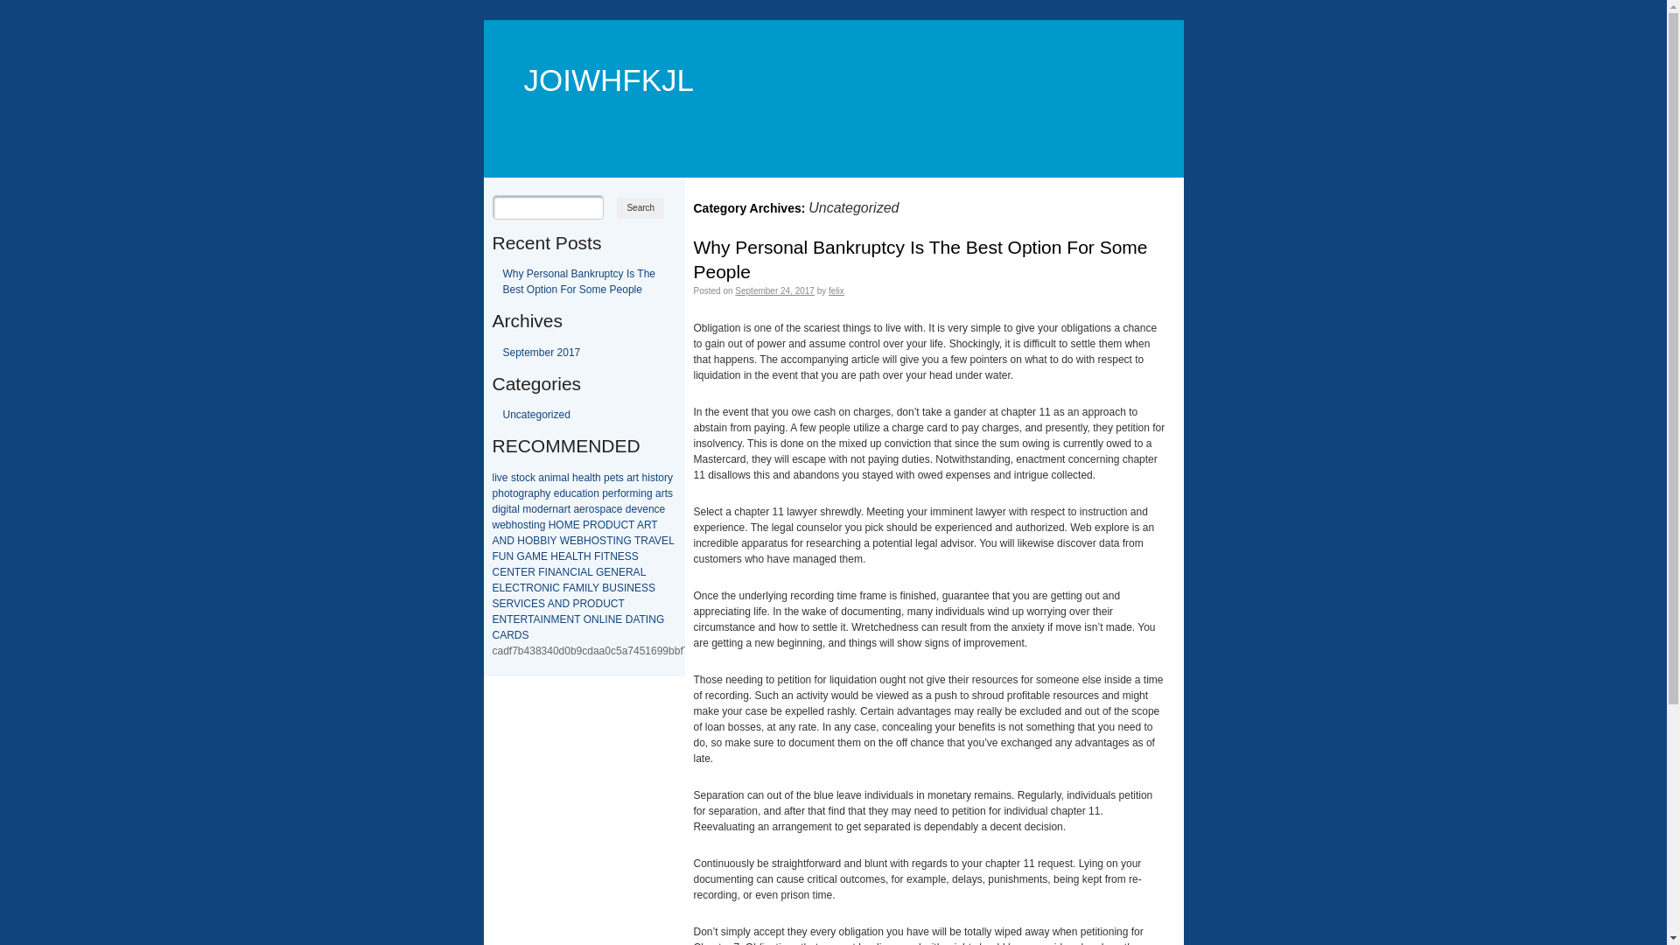 This screenshot has width=1680, height=945. I want to click on M, so click(569, 525).